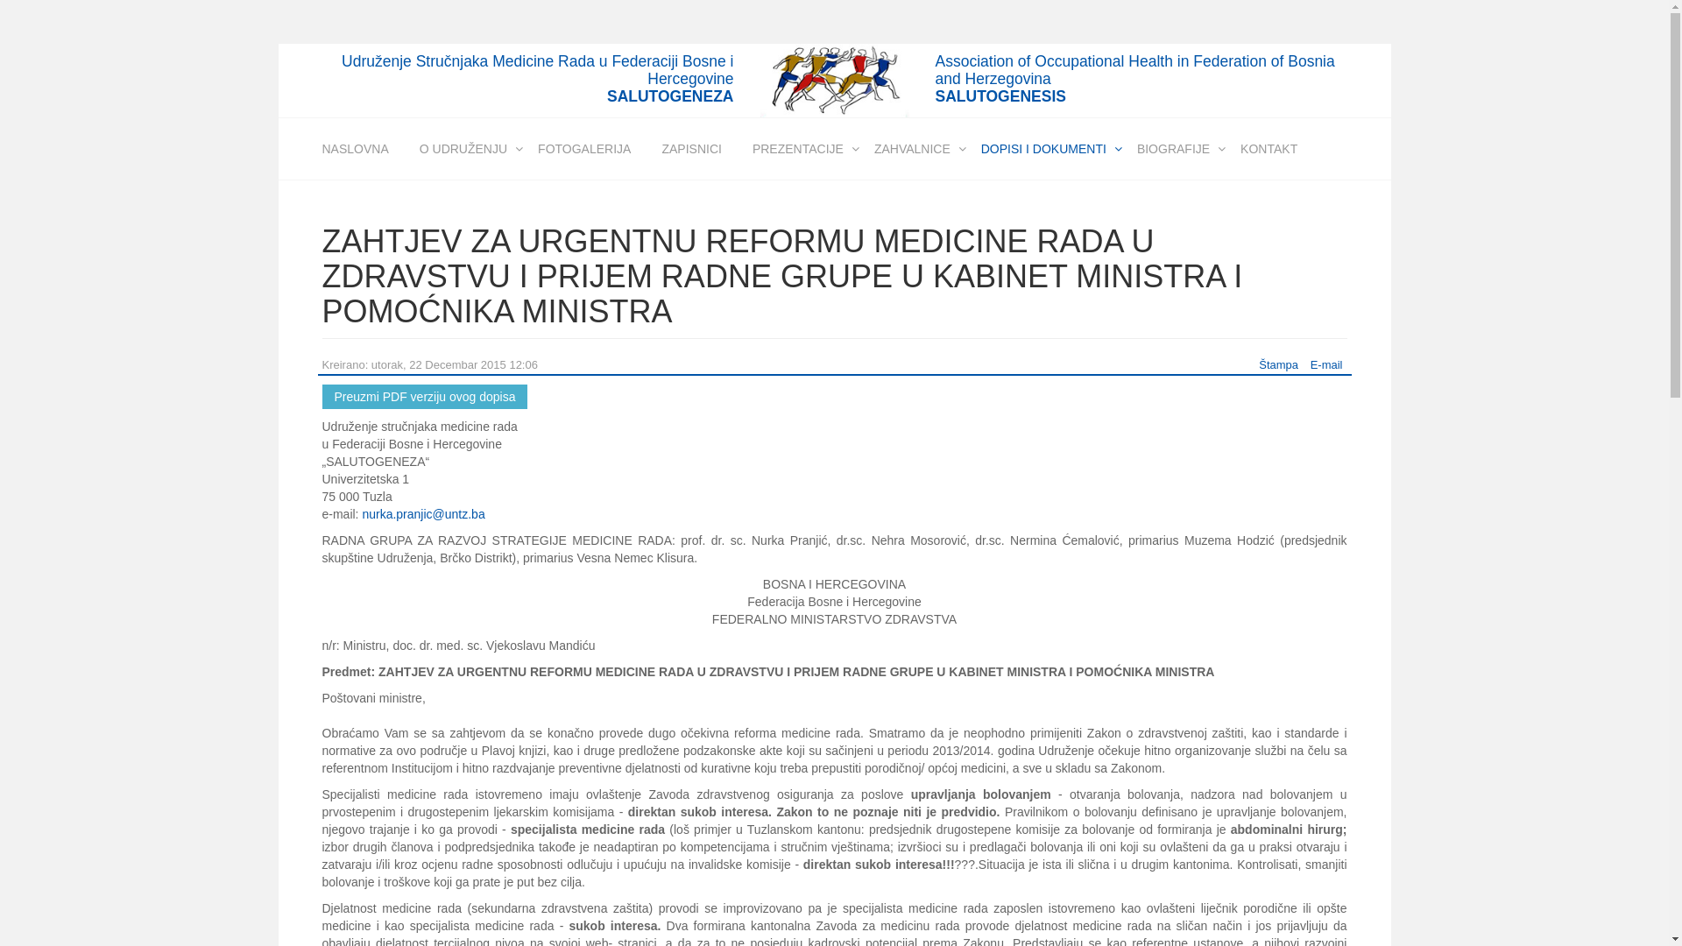 The height and width of the screenshot is (946, 1682). I want to click on Preuzmi PDF verziju ovog dopisa, so click(426, 397).